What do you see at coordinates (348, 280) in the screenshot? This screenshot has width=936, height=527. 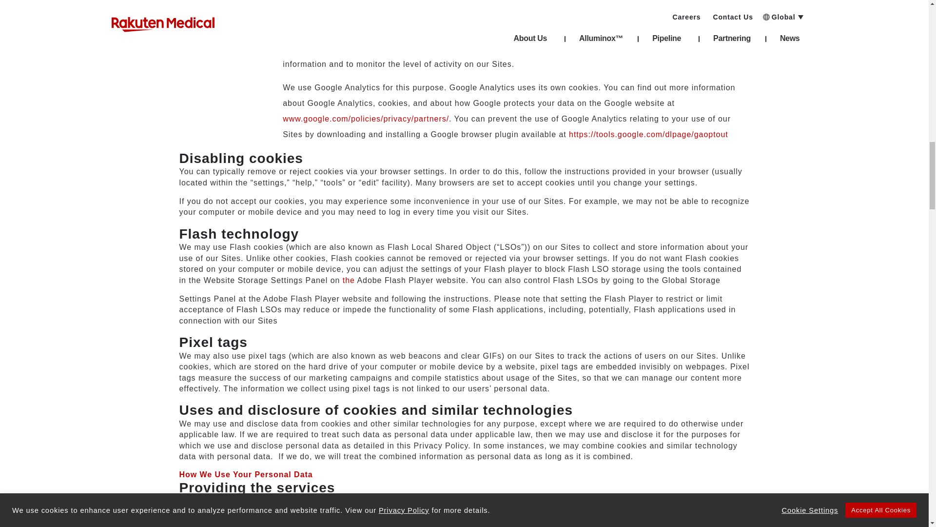 I see `the` at bounding box center [348, 280].